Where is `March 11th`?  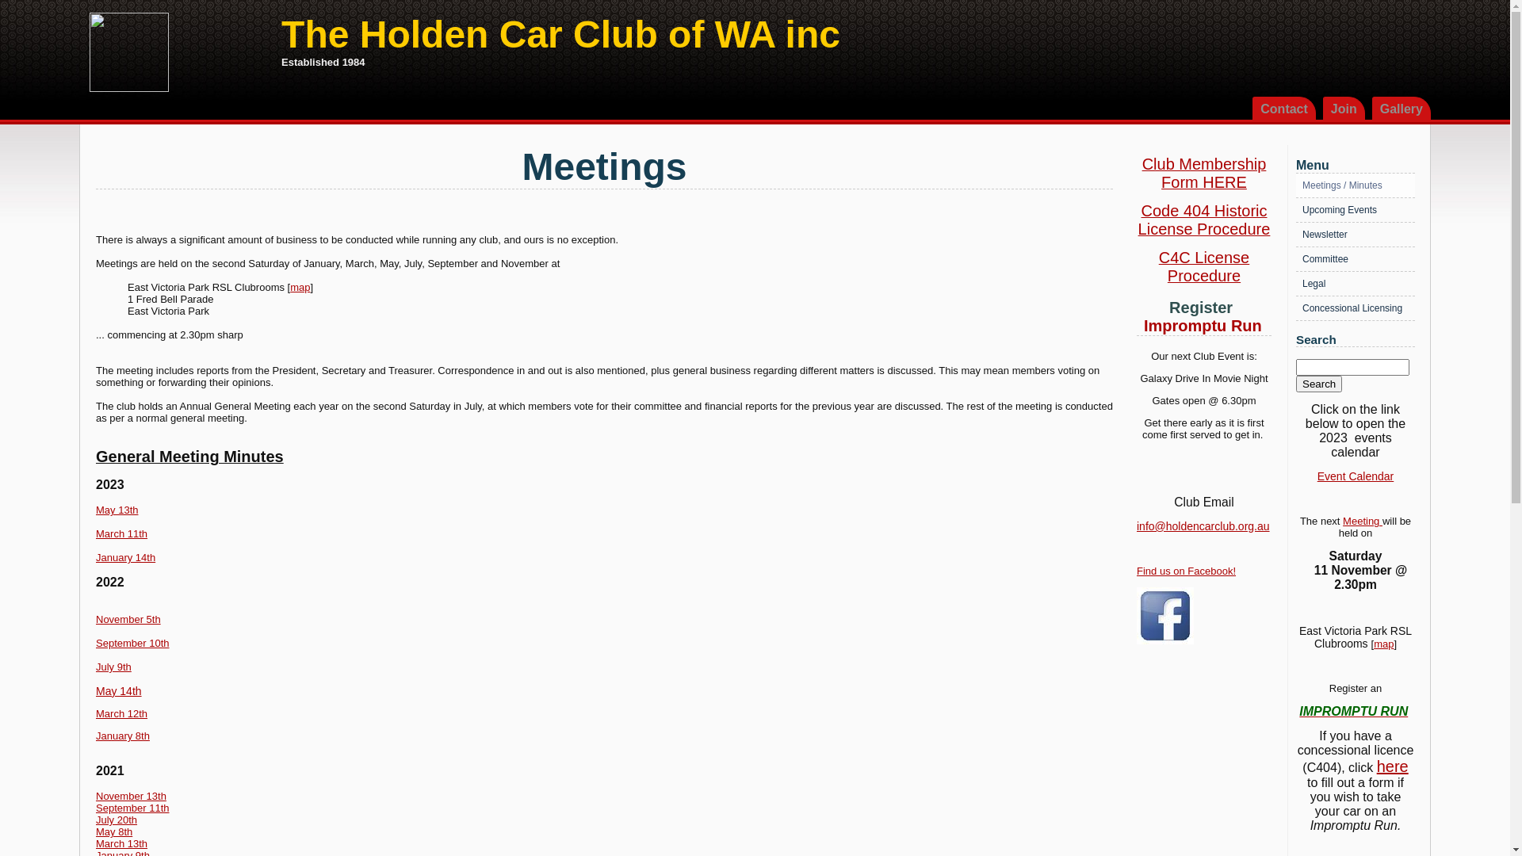 March 11th is located at coordinates (122, 534).